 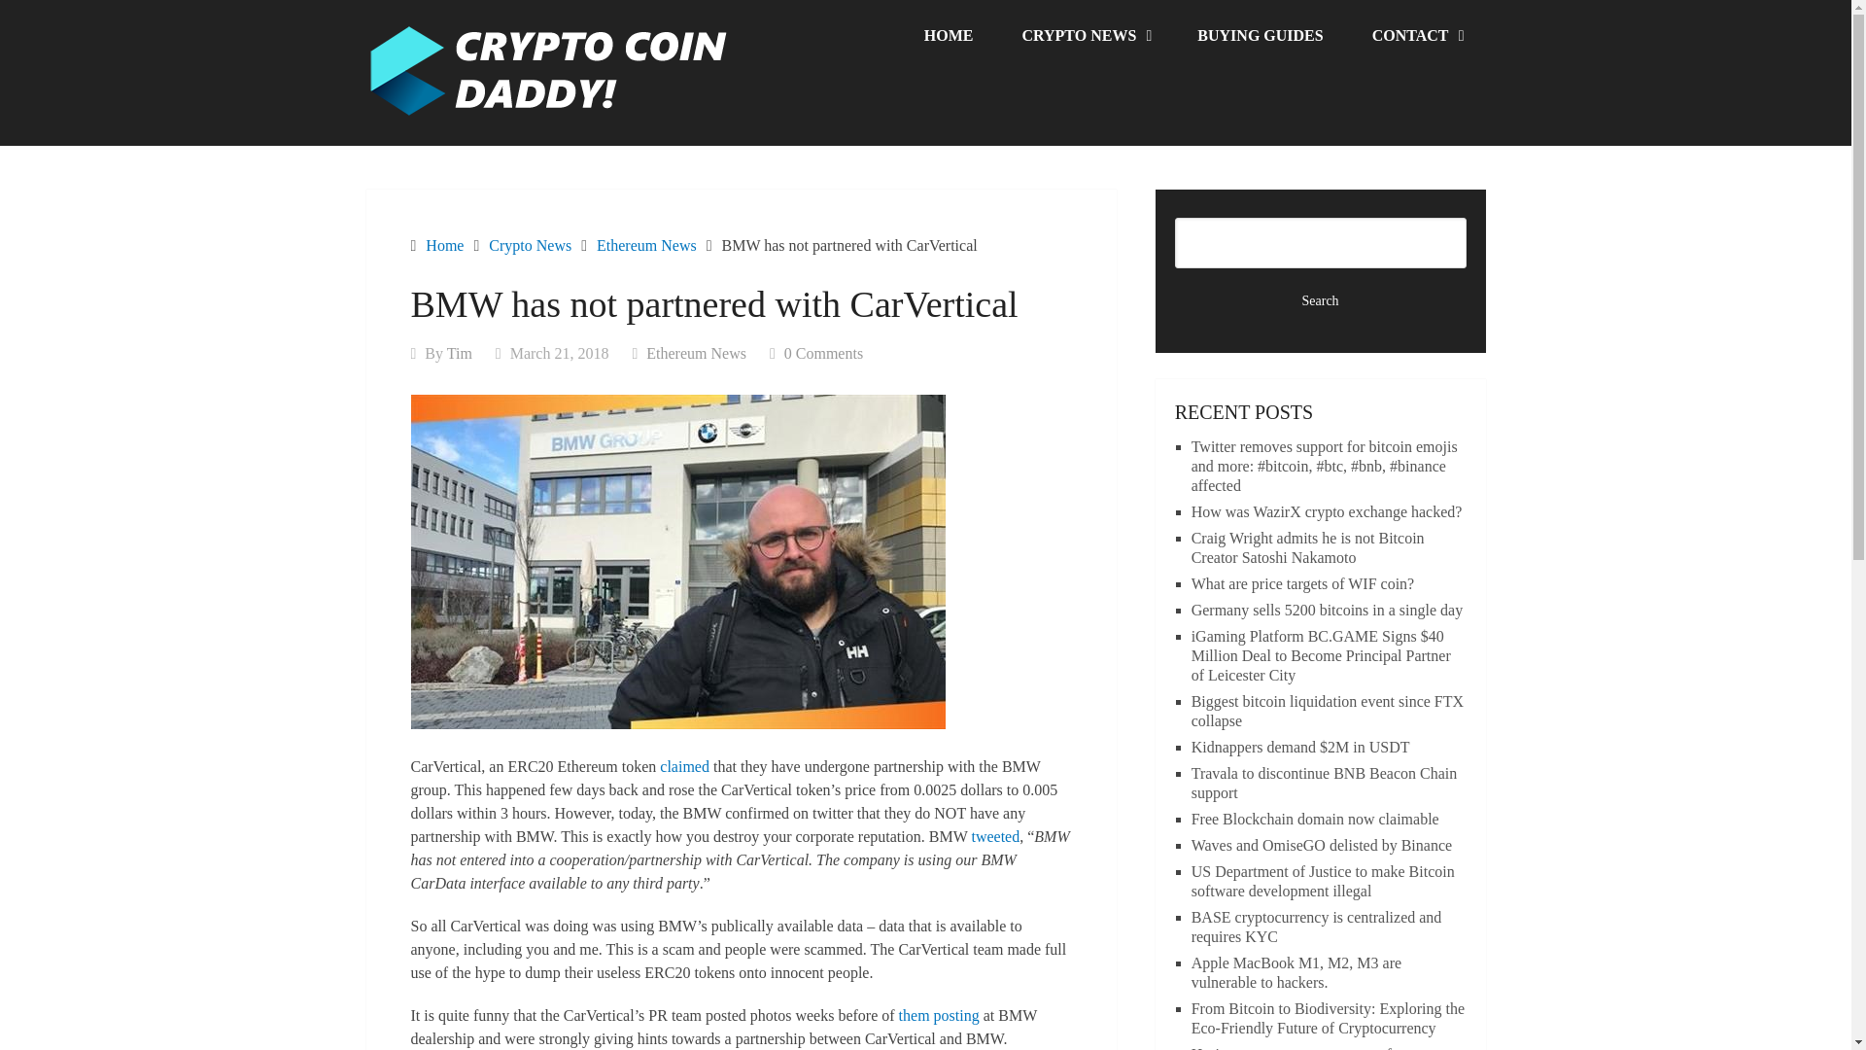 What do you see at coordinates (1321, 301) in the screenshot?
I see `Search` at bounding box center [1321, 301].